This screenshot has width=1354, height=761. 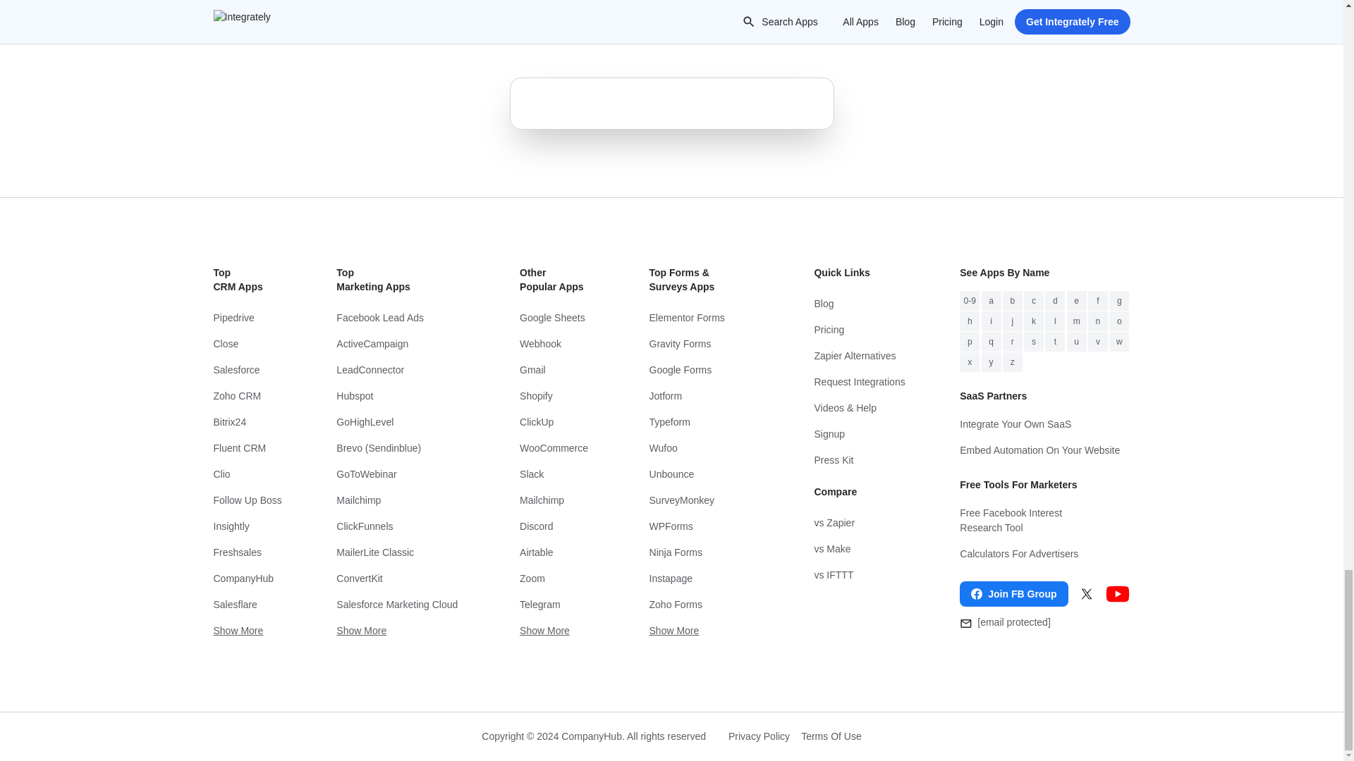 What do you see at coordinates (247, 318) in the screenshot?
I see `Pipedrive` at bounding box center [247, 318].